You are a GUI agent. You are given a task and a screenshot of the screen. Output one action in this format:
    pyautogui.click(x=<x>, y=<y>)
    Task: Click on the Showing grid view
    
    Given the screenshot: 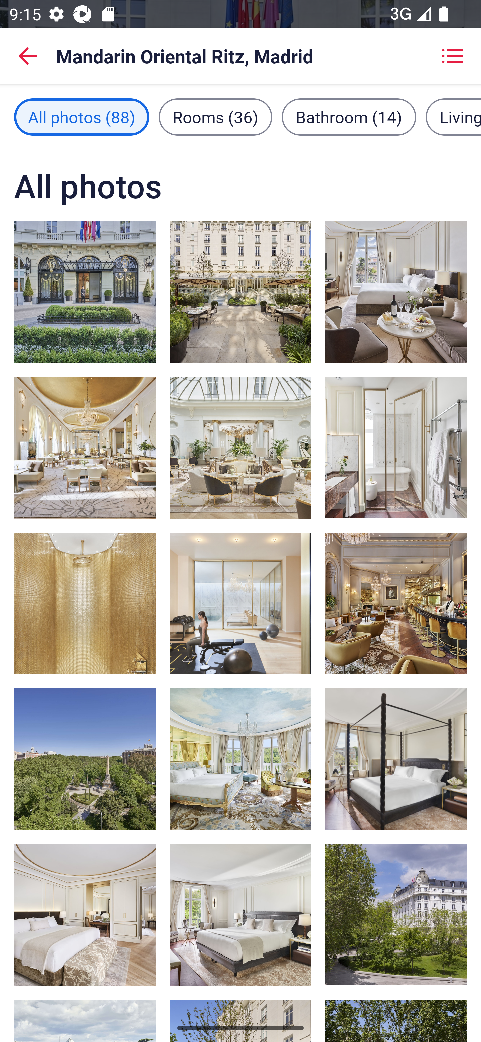 What is the action you would take?
    pyautogui.click(x=452, y=56)
    